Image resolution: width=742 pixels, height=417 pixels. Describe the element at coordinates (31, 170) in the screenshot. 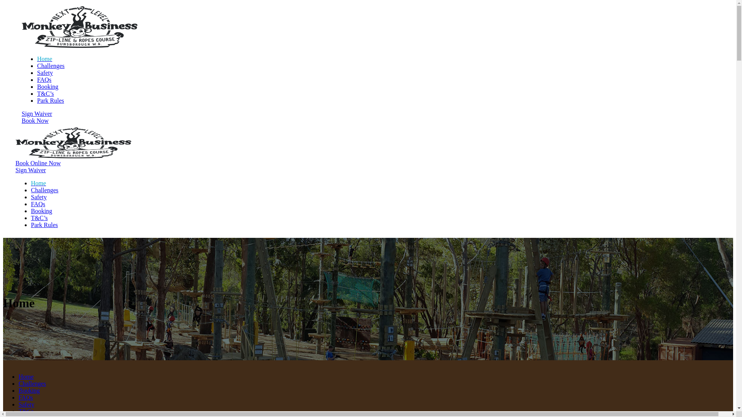

I see `Sign Waiver` at that location.